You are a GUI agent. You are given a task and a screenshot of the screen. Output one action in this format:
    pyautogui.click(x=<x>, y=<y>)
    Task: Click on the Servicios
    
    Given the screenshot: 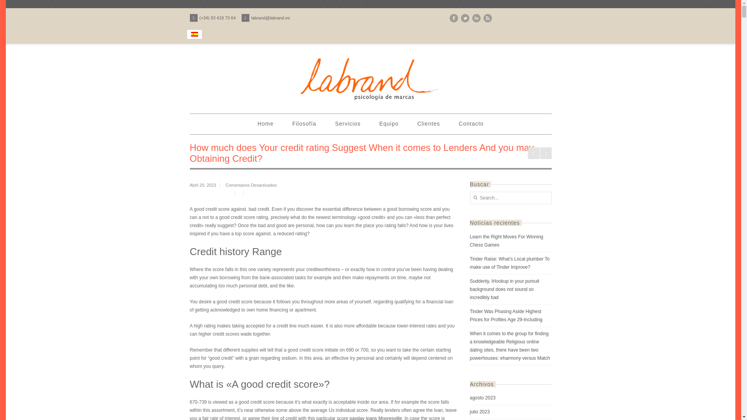 What is the action you would take?
    pyautogui.click(x=348, y=124)
    